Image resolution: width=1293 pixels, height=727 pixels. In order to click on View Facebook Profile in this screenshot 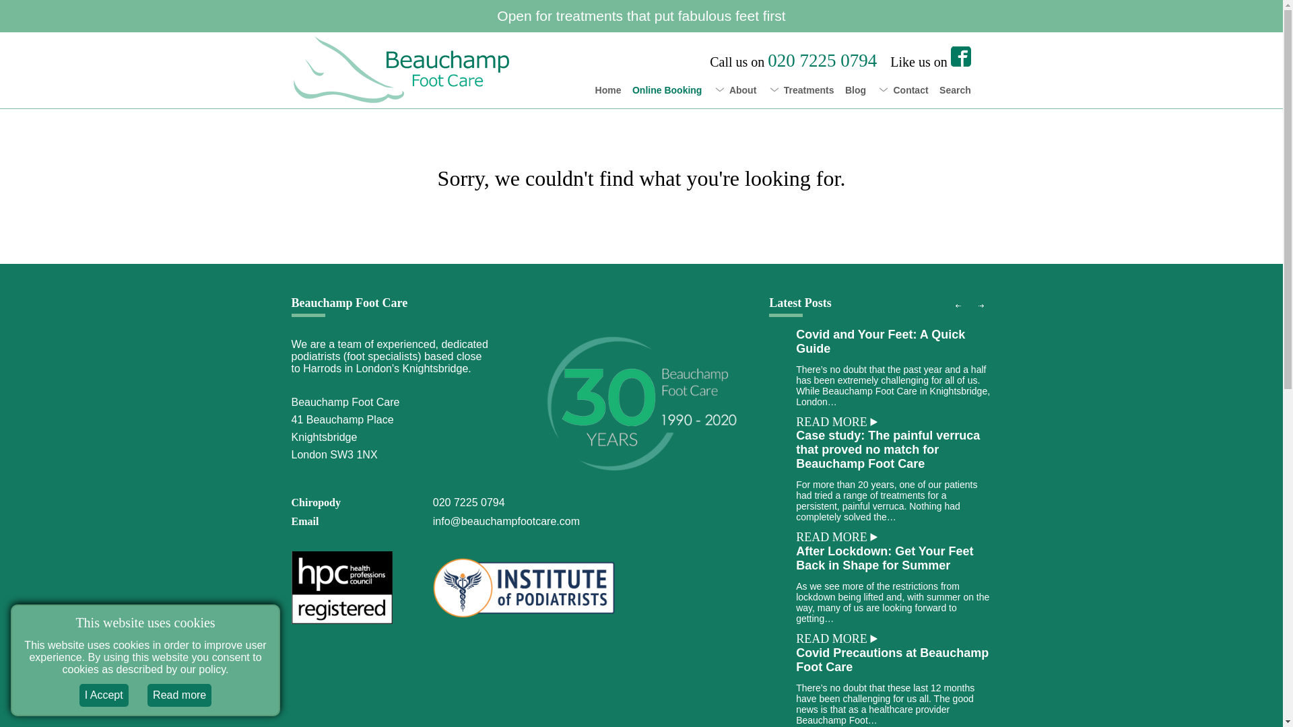, I will do `click(960, 57)`.